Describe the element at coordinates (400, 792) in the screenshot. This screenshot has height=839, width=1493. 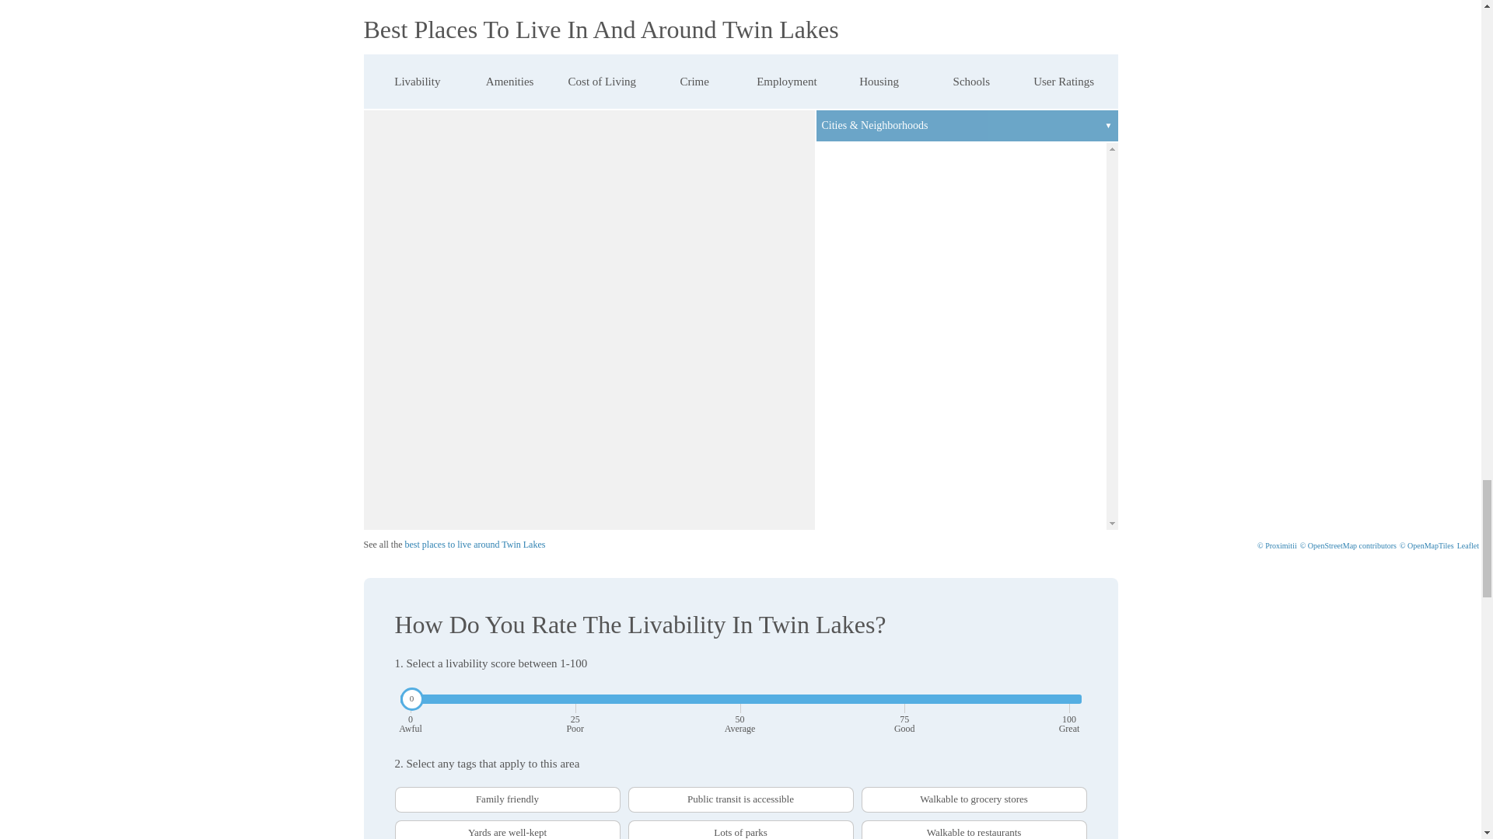
I see `00400` at that location.